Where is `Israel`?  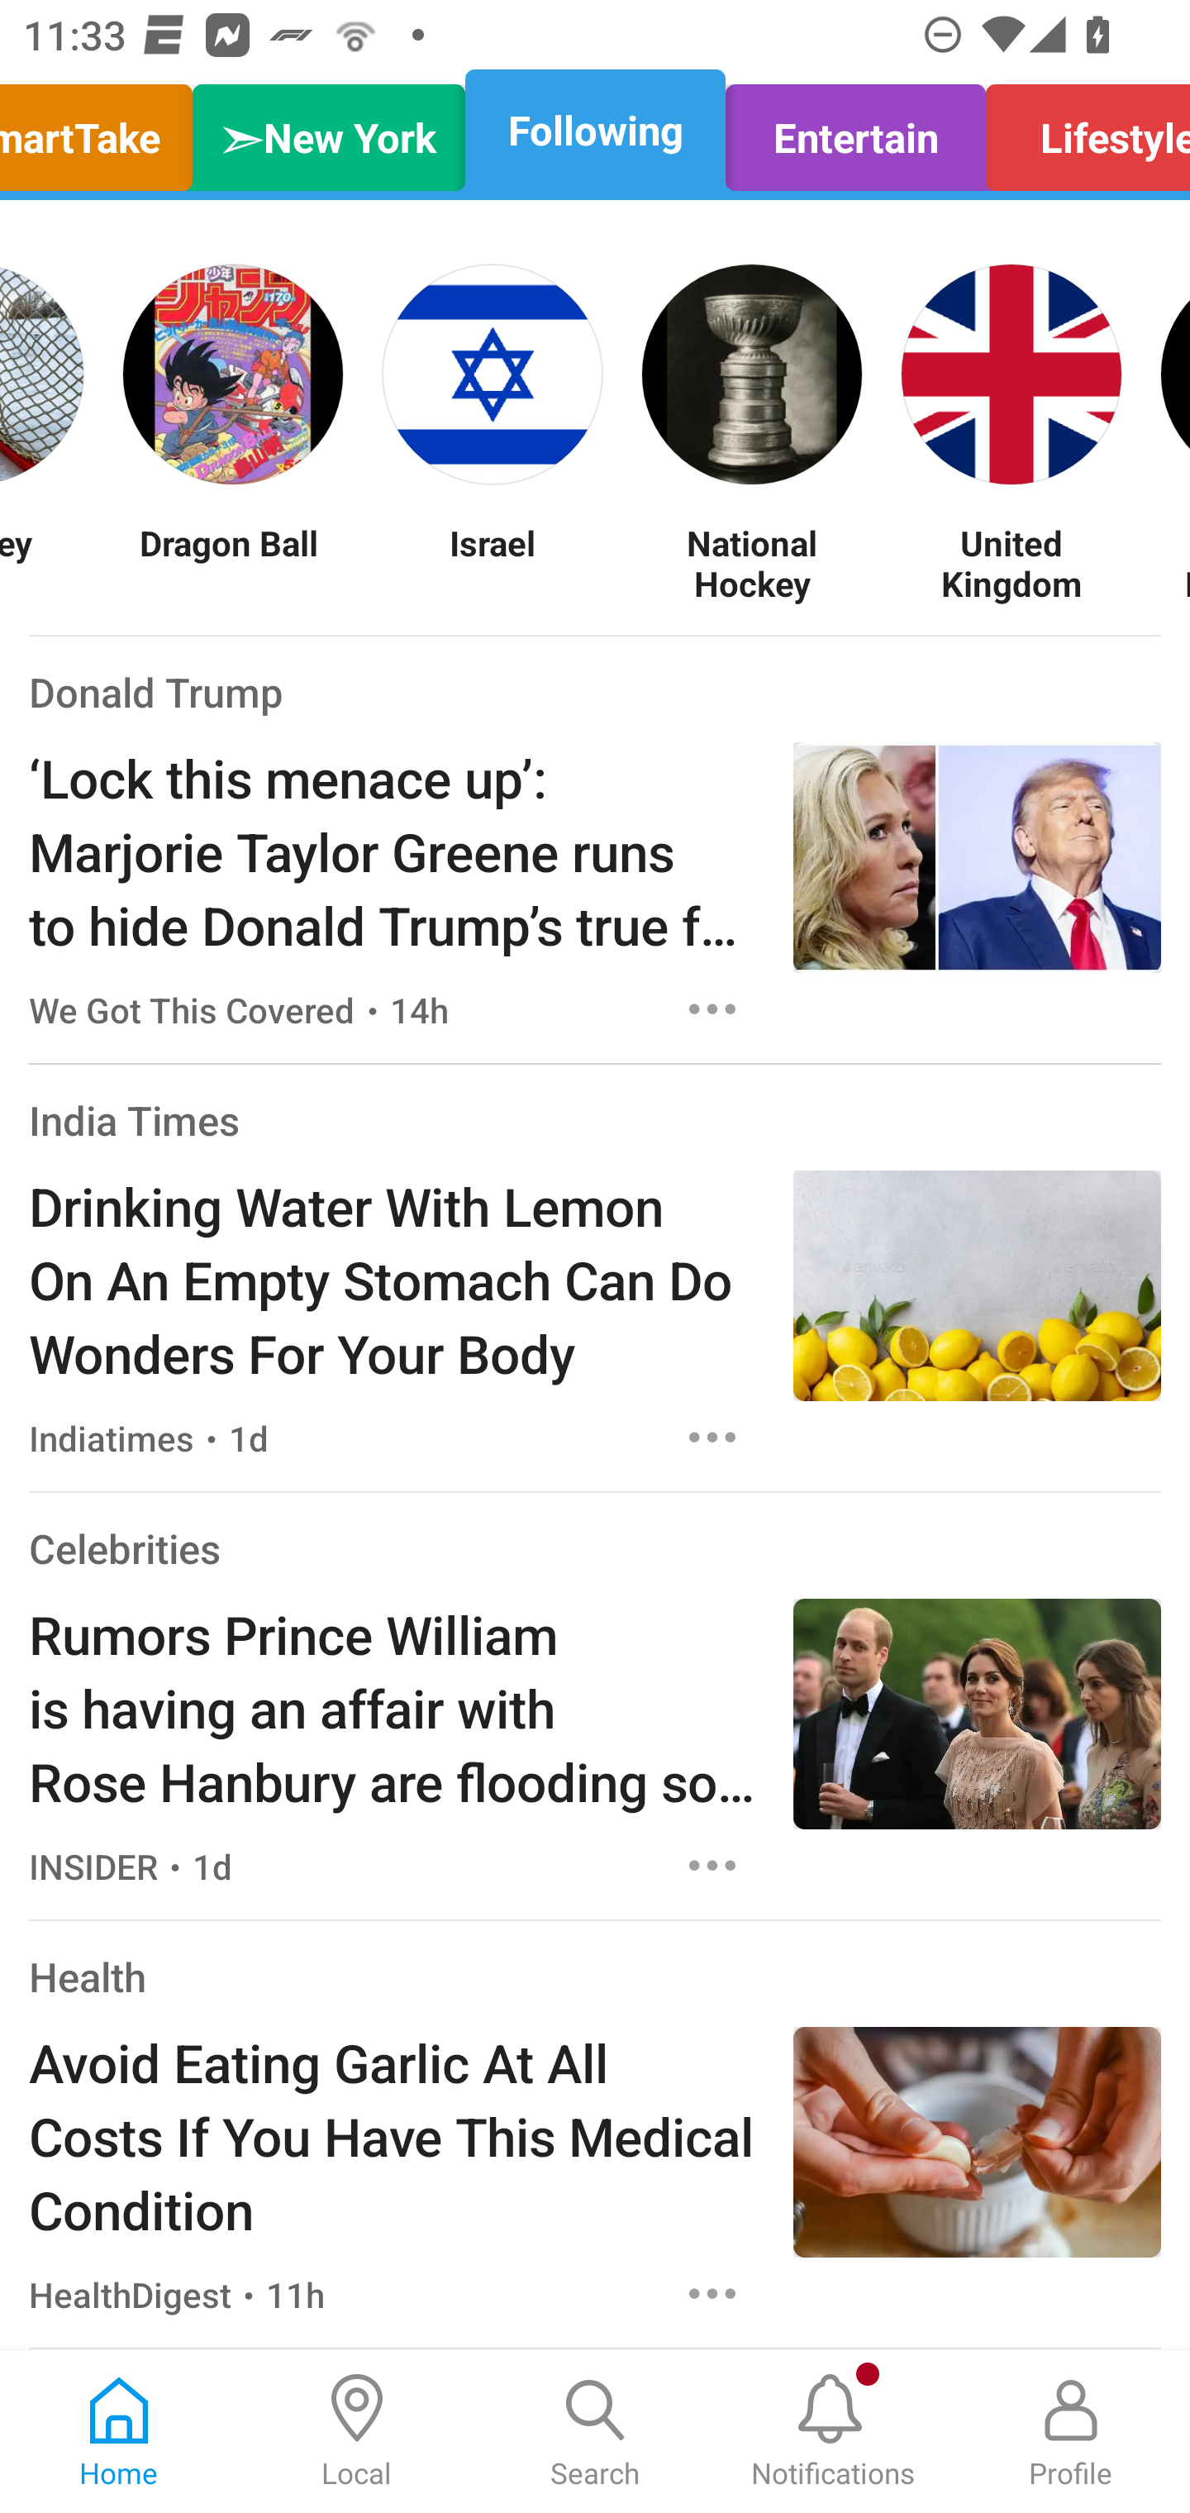 Israel is located at coordinates (493, 562).